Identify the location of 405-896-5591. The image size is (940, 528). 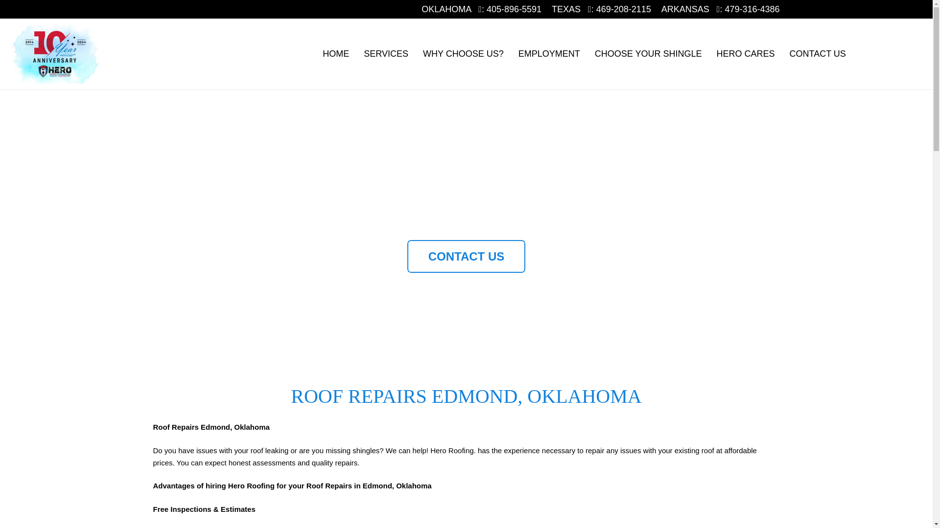
(514, 9).